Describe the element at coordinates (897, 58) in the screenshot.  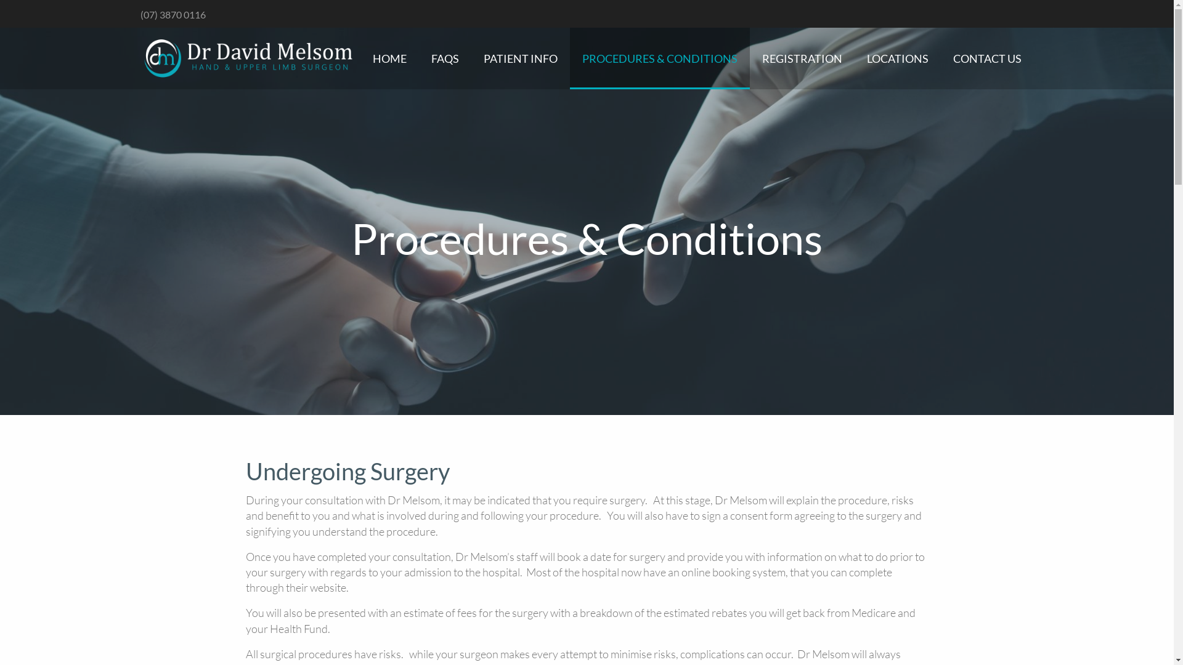
I see `LOCATIONS` at that location.